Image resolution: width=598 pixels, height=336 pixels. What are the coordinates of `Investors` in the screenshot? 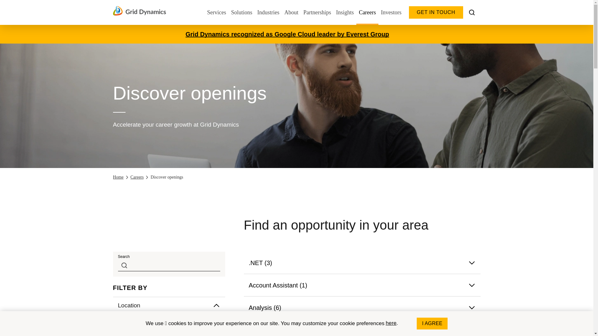 It's located at (391, 12).